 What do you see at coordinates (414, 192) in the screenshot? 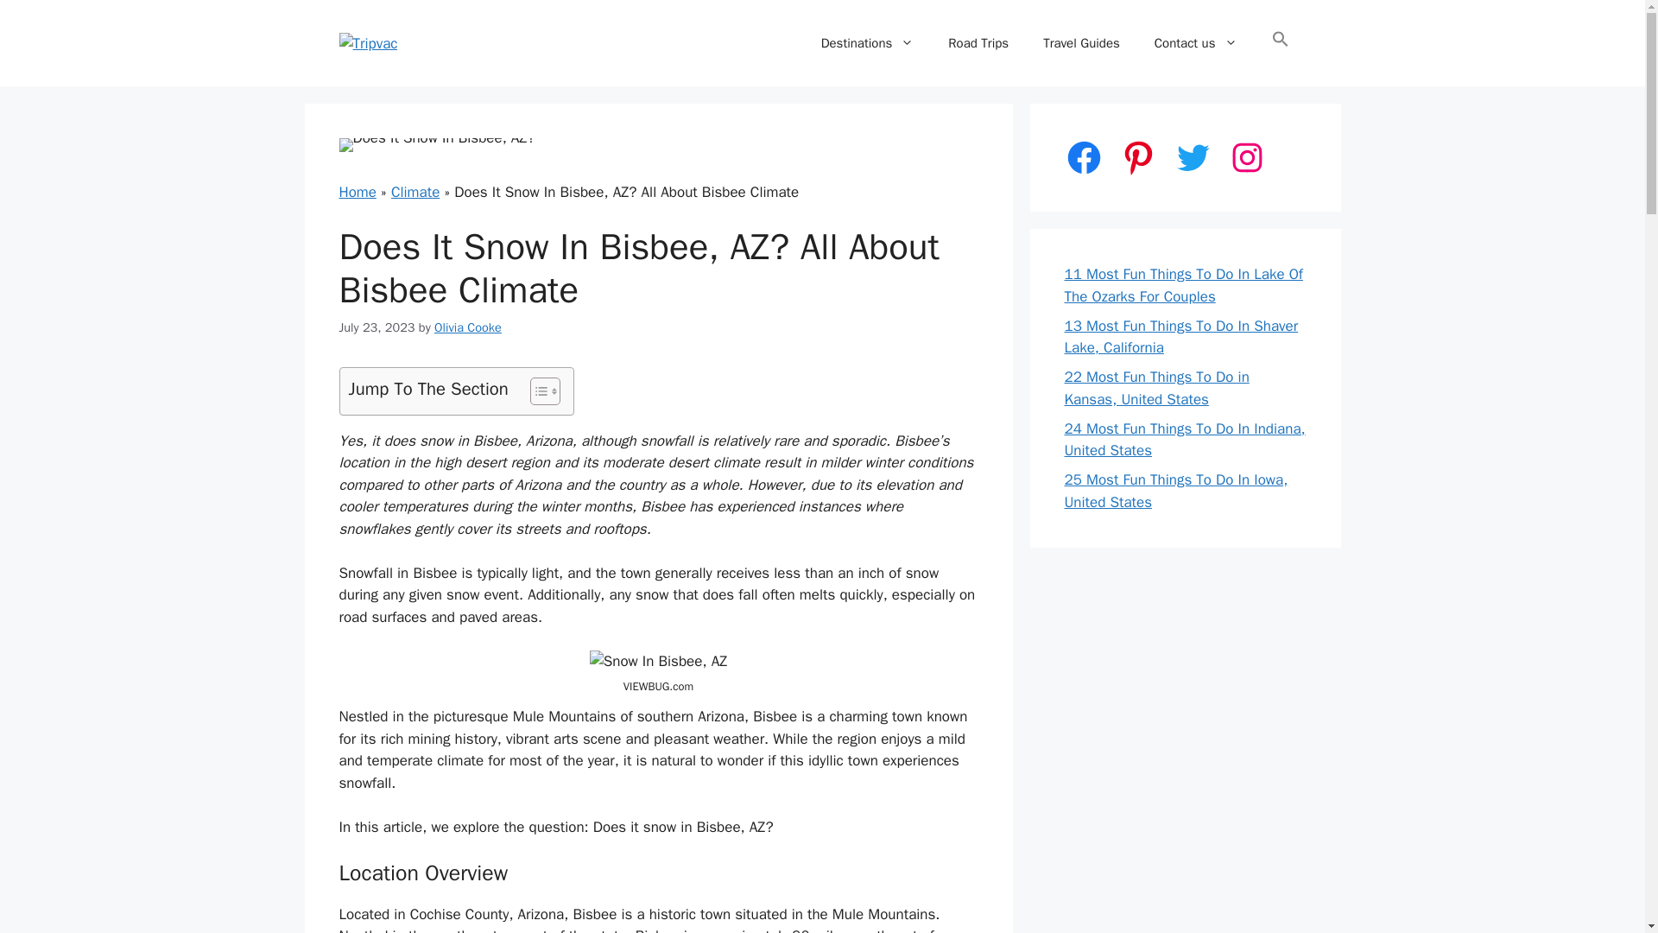
I see `Climate` at bounding box center [414, 192].